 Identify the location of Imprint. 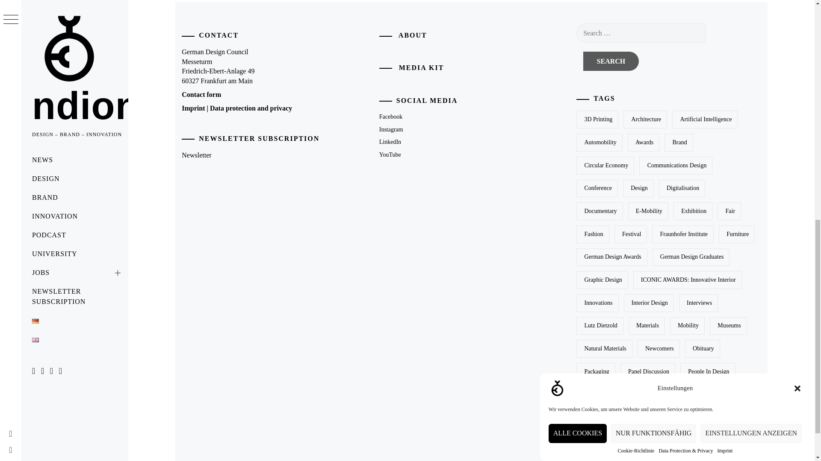
(193, 108).